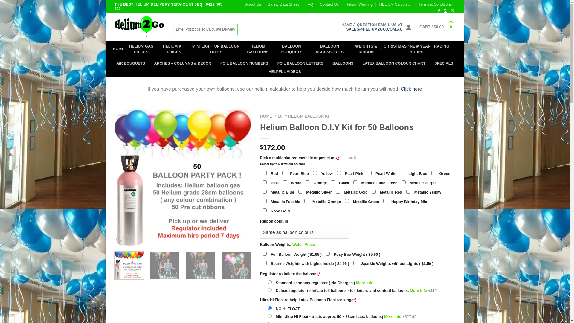  Describe the element at coordinates (105, 0) in the screenshot. I see `Skip to content` at that location.